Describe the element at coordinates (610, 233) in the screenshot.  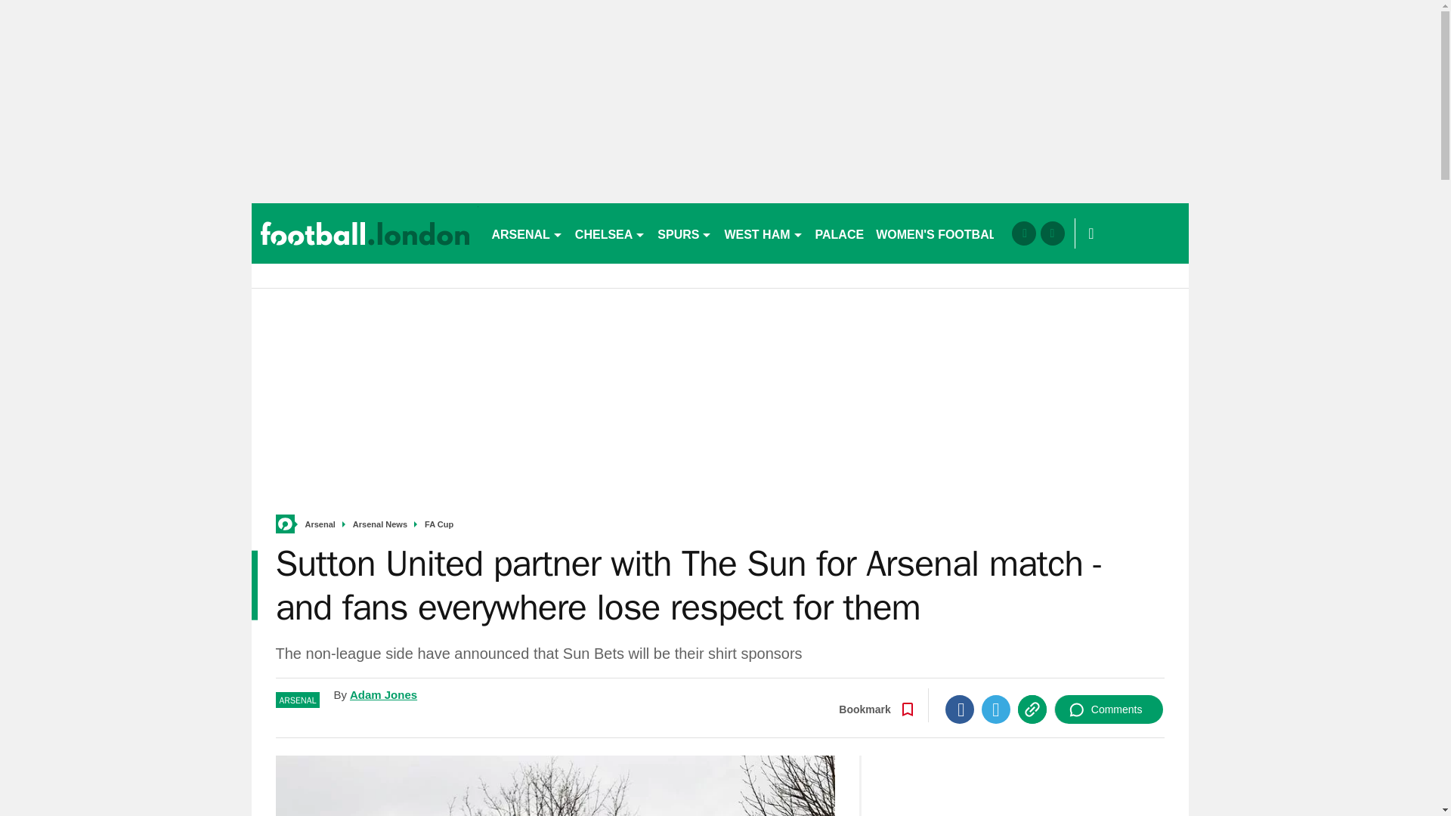
I see `CHELSEA` at that location.